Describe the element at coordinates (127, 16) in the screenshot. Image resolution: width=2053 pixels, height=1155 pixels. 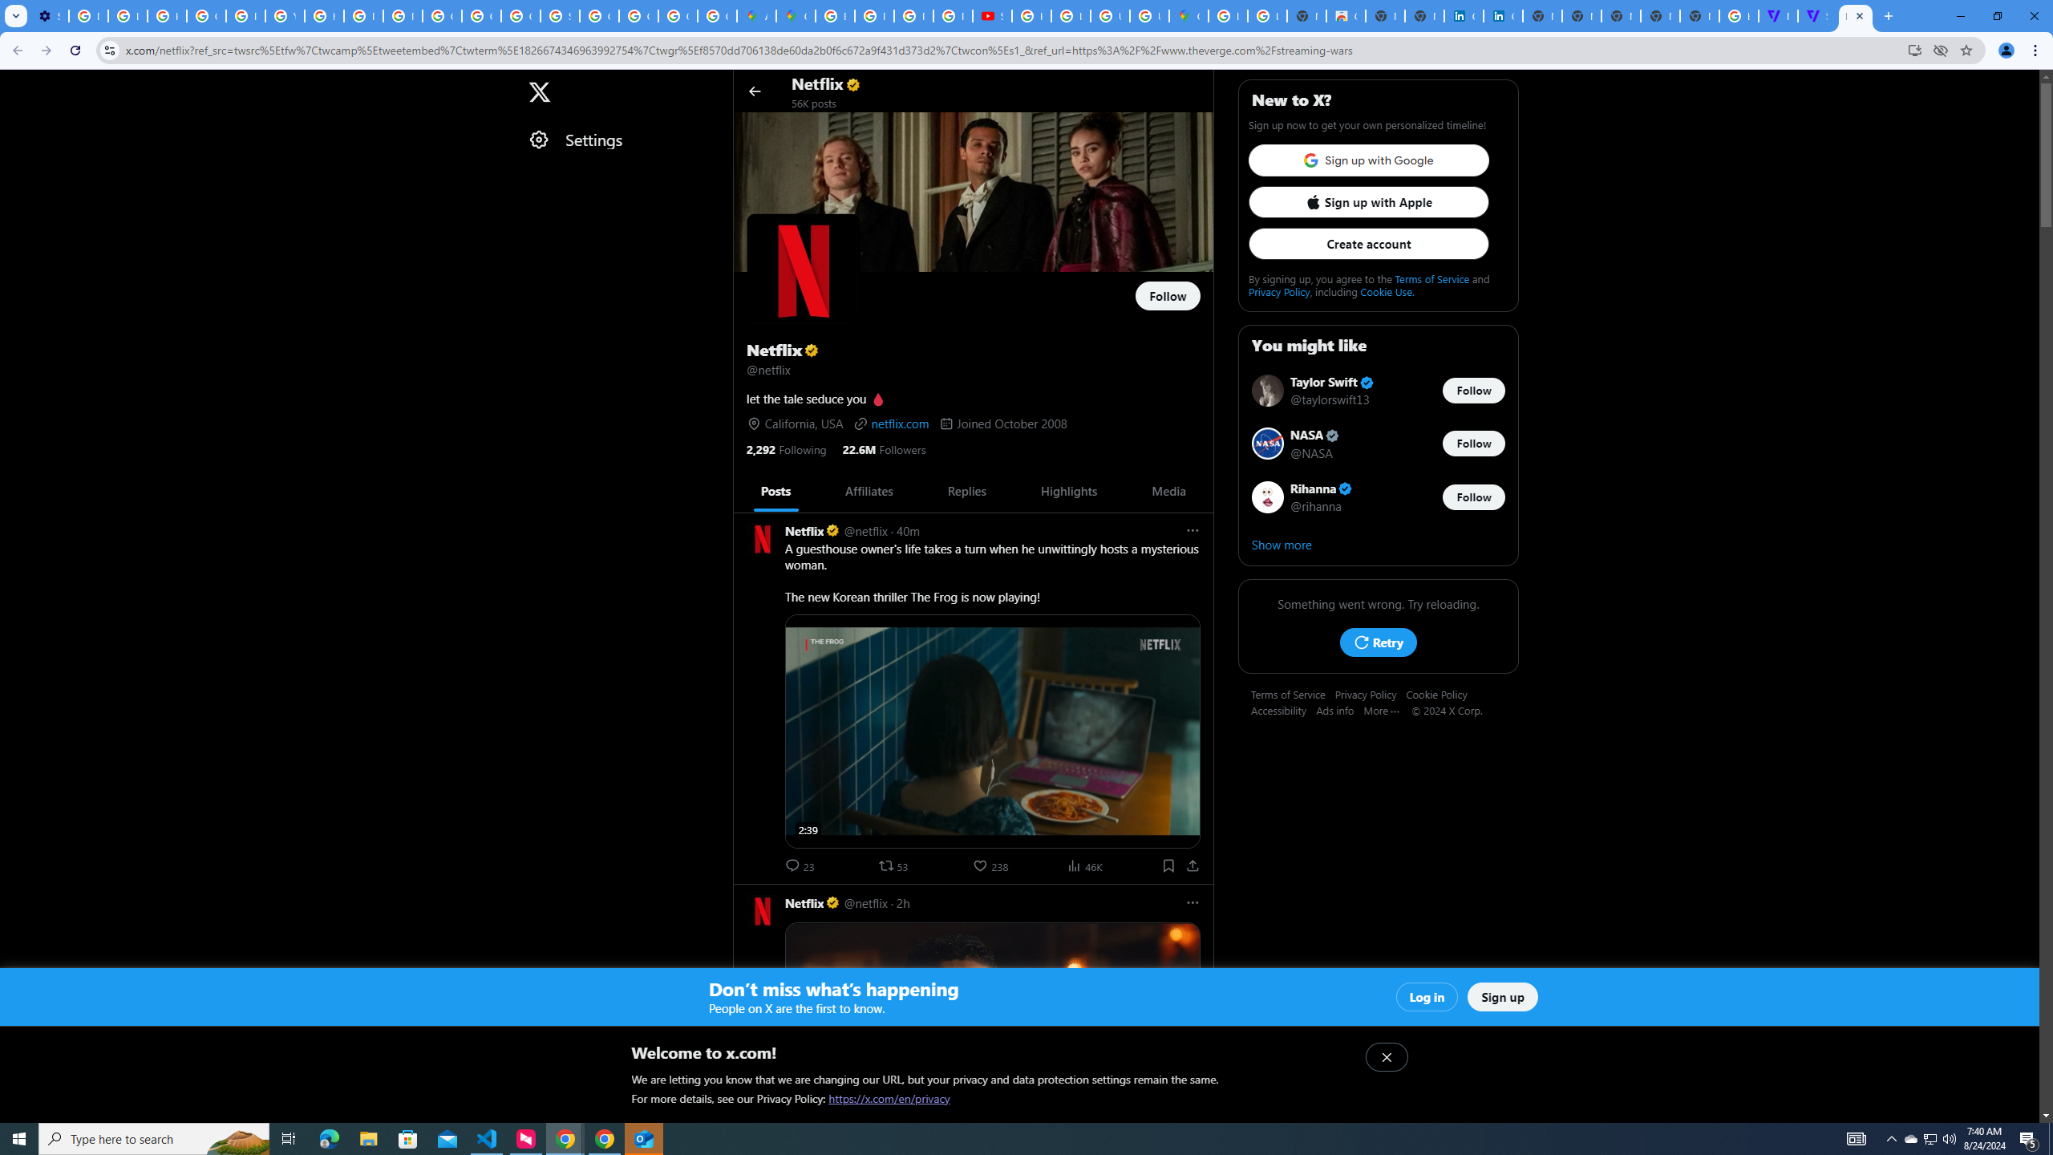
I see `Learn how to find your photos - Google Photos Help` at that location.